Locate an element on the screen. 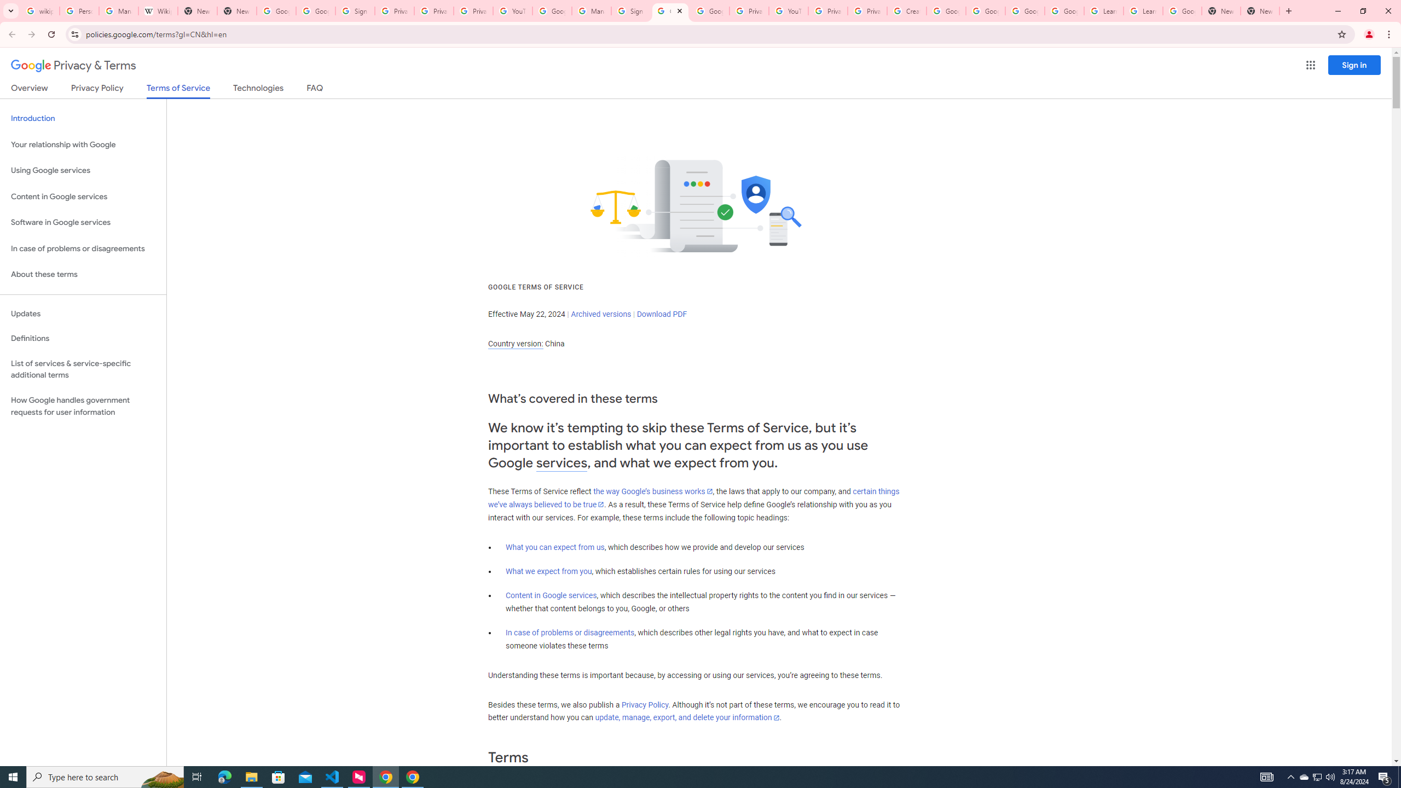  Definitions is located at coordinates (83, 339).